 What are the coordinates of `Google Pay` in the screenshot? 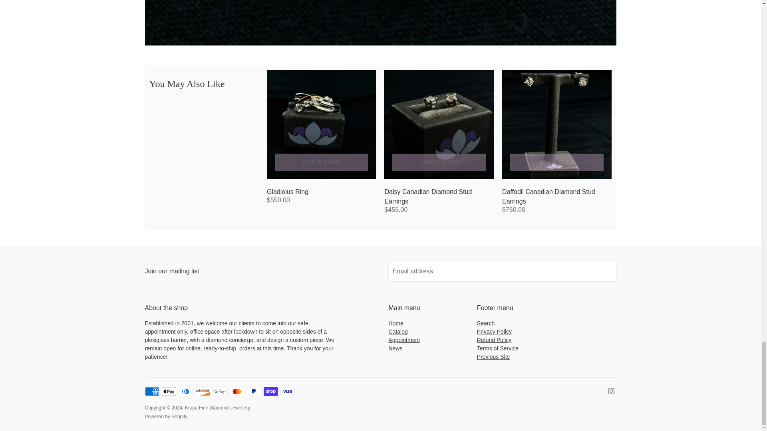 It's located at (220, 391).